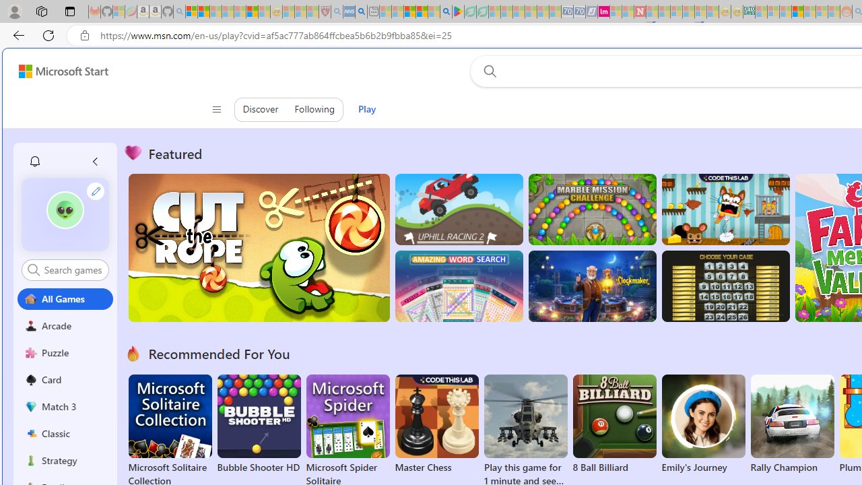  What do you see at coordinates (592, 286) in the screenshot?
I see `Clockmaker` at bounding box center [592, 286].